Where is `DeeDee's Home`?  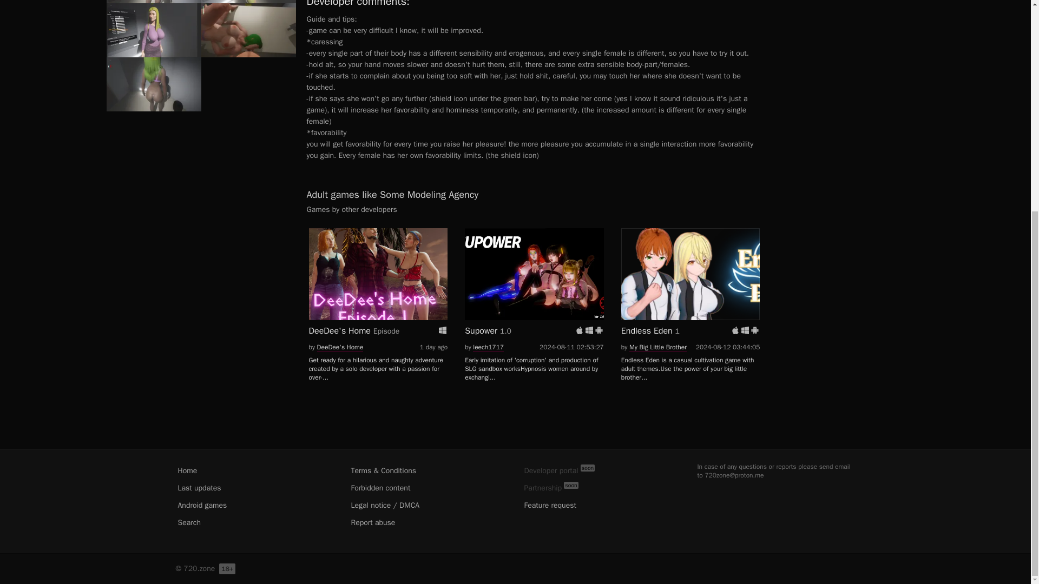 DeeDee's Home is located at coordinates (378, 274).